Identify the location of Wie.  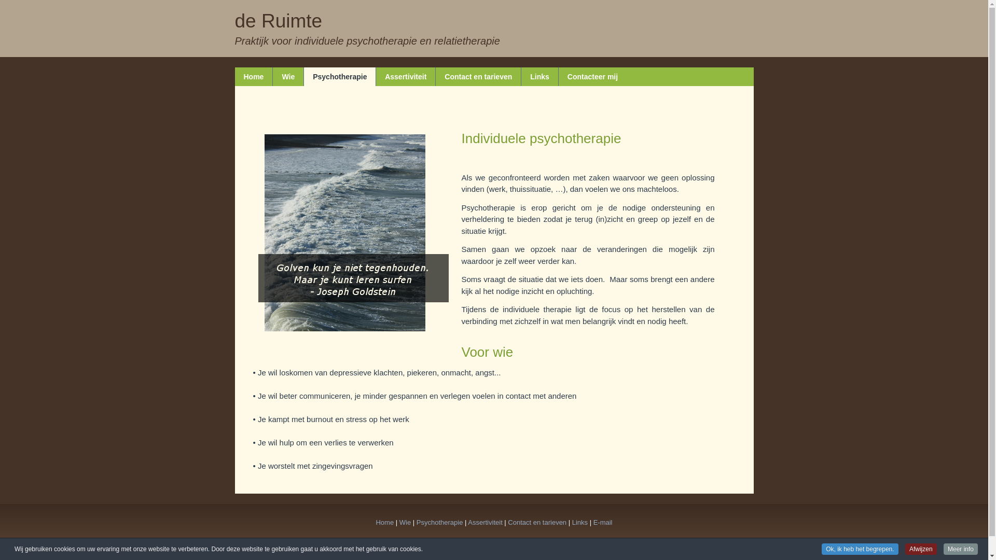
(288, 77).